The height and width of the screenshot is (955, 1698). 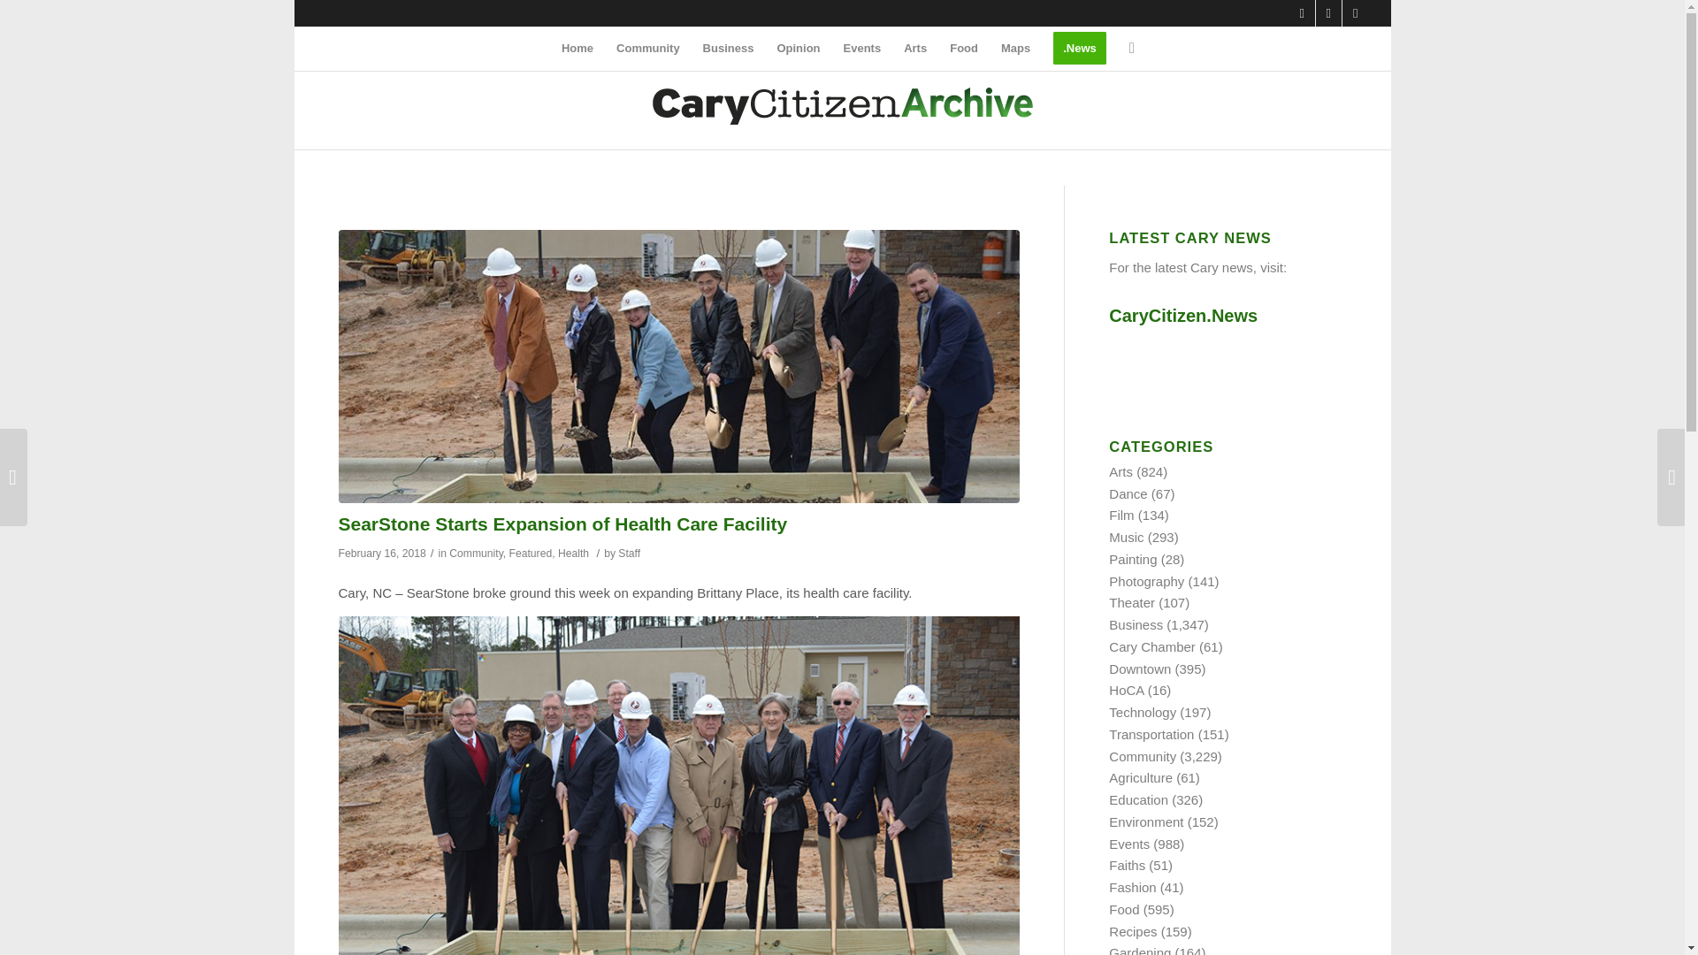 What do you see at coordinates (628, 553) in the screenshot?
I see `Staff` at bounding box center [628, 553].